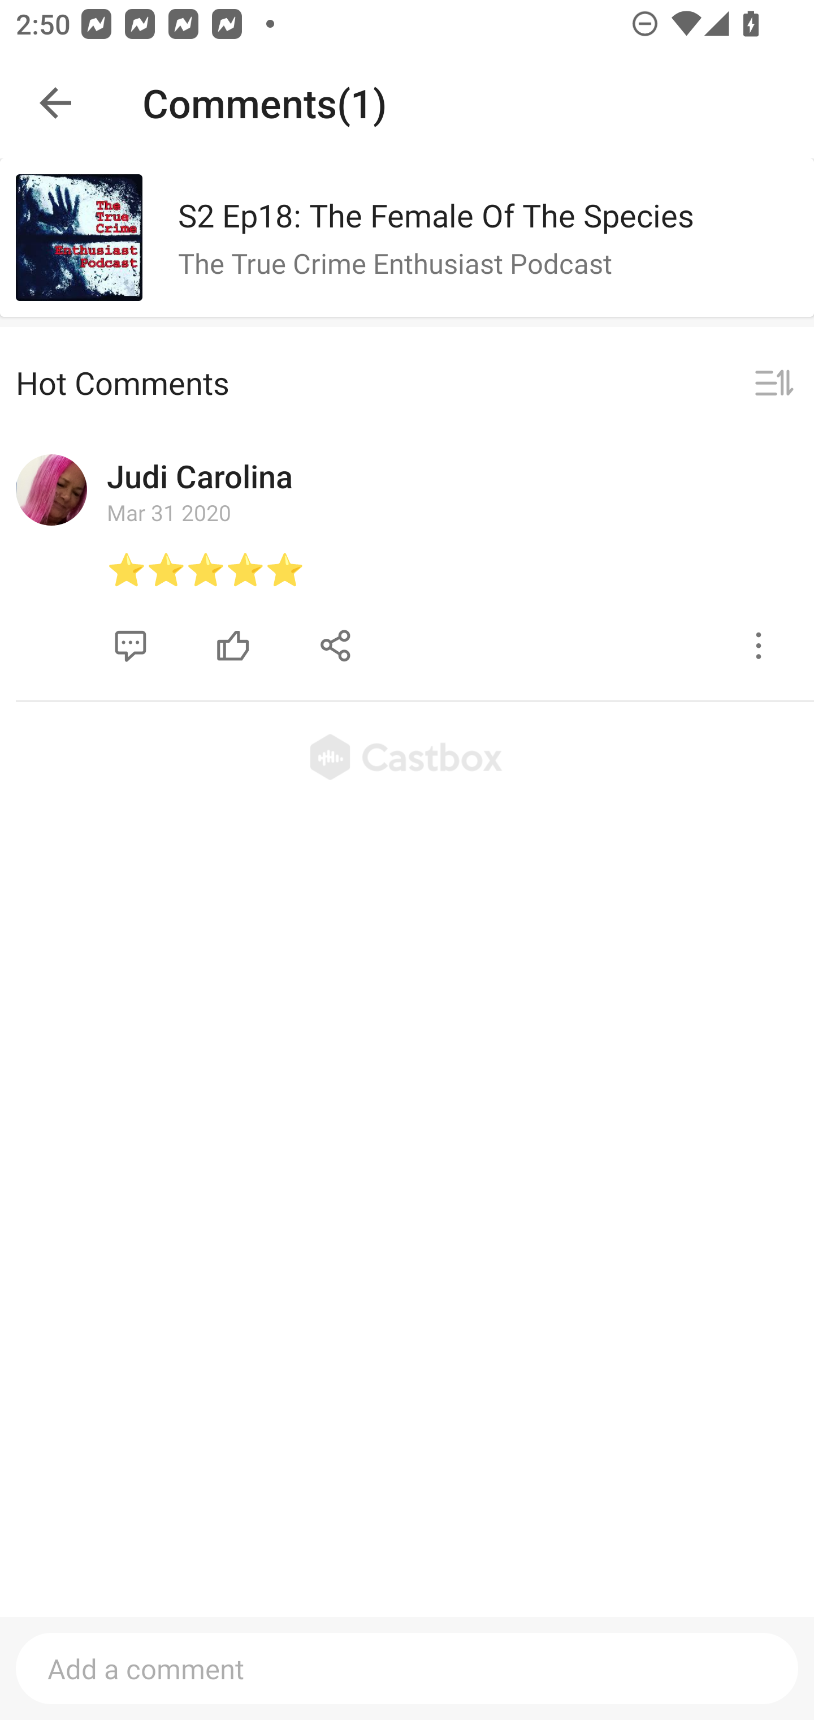  Describe the element at coordinates (407, 562) in the screenshot. I see `Judi Carolina Mar 31 2020 ⭐⭐⭐⭐⭐    ` at that location.